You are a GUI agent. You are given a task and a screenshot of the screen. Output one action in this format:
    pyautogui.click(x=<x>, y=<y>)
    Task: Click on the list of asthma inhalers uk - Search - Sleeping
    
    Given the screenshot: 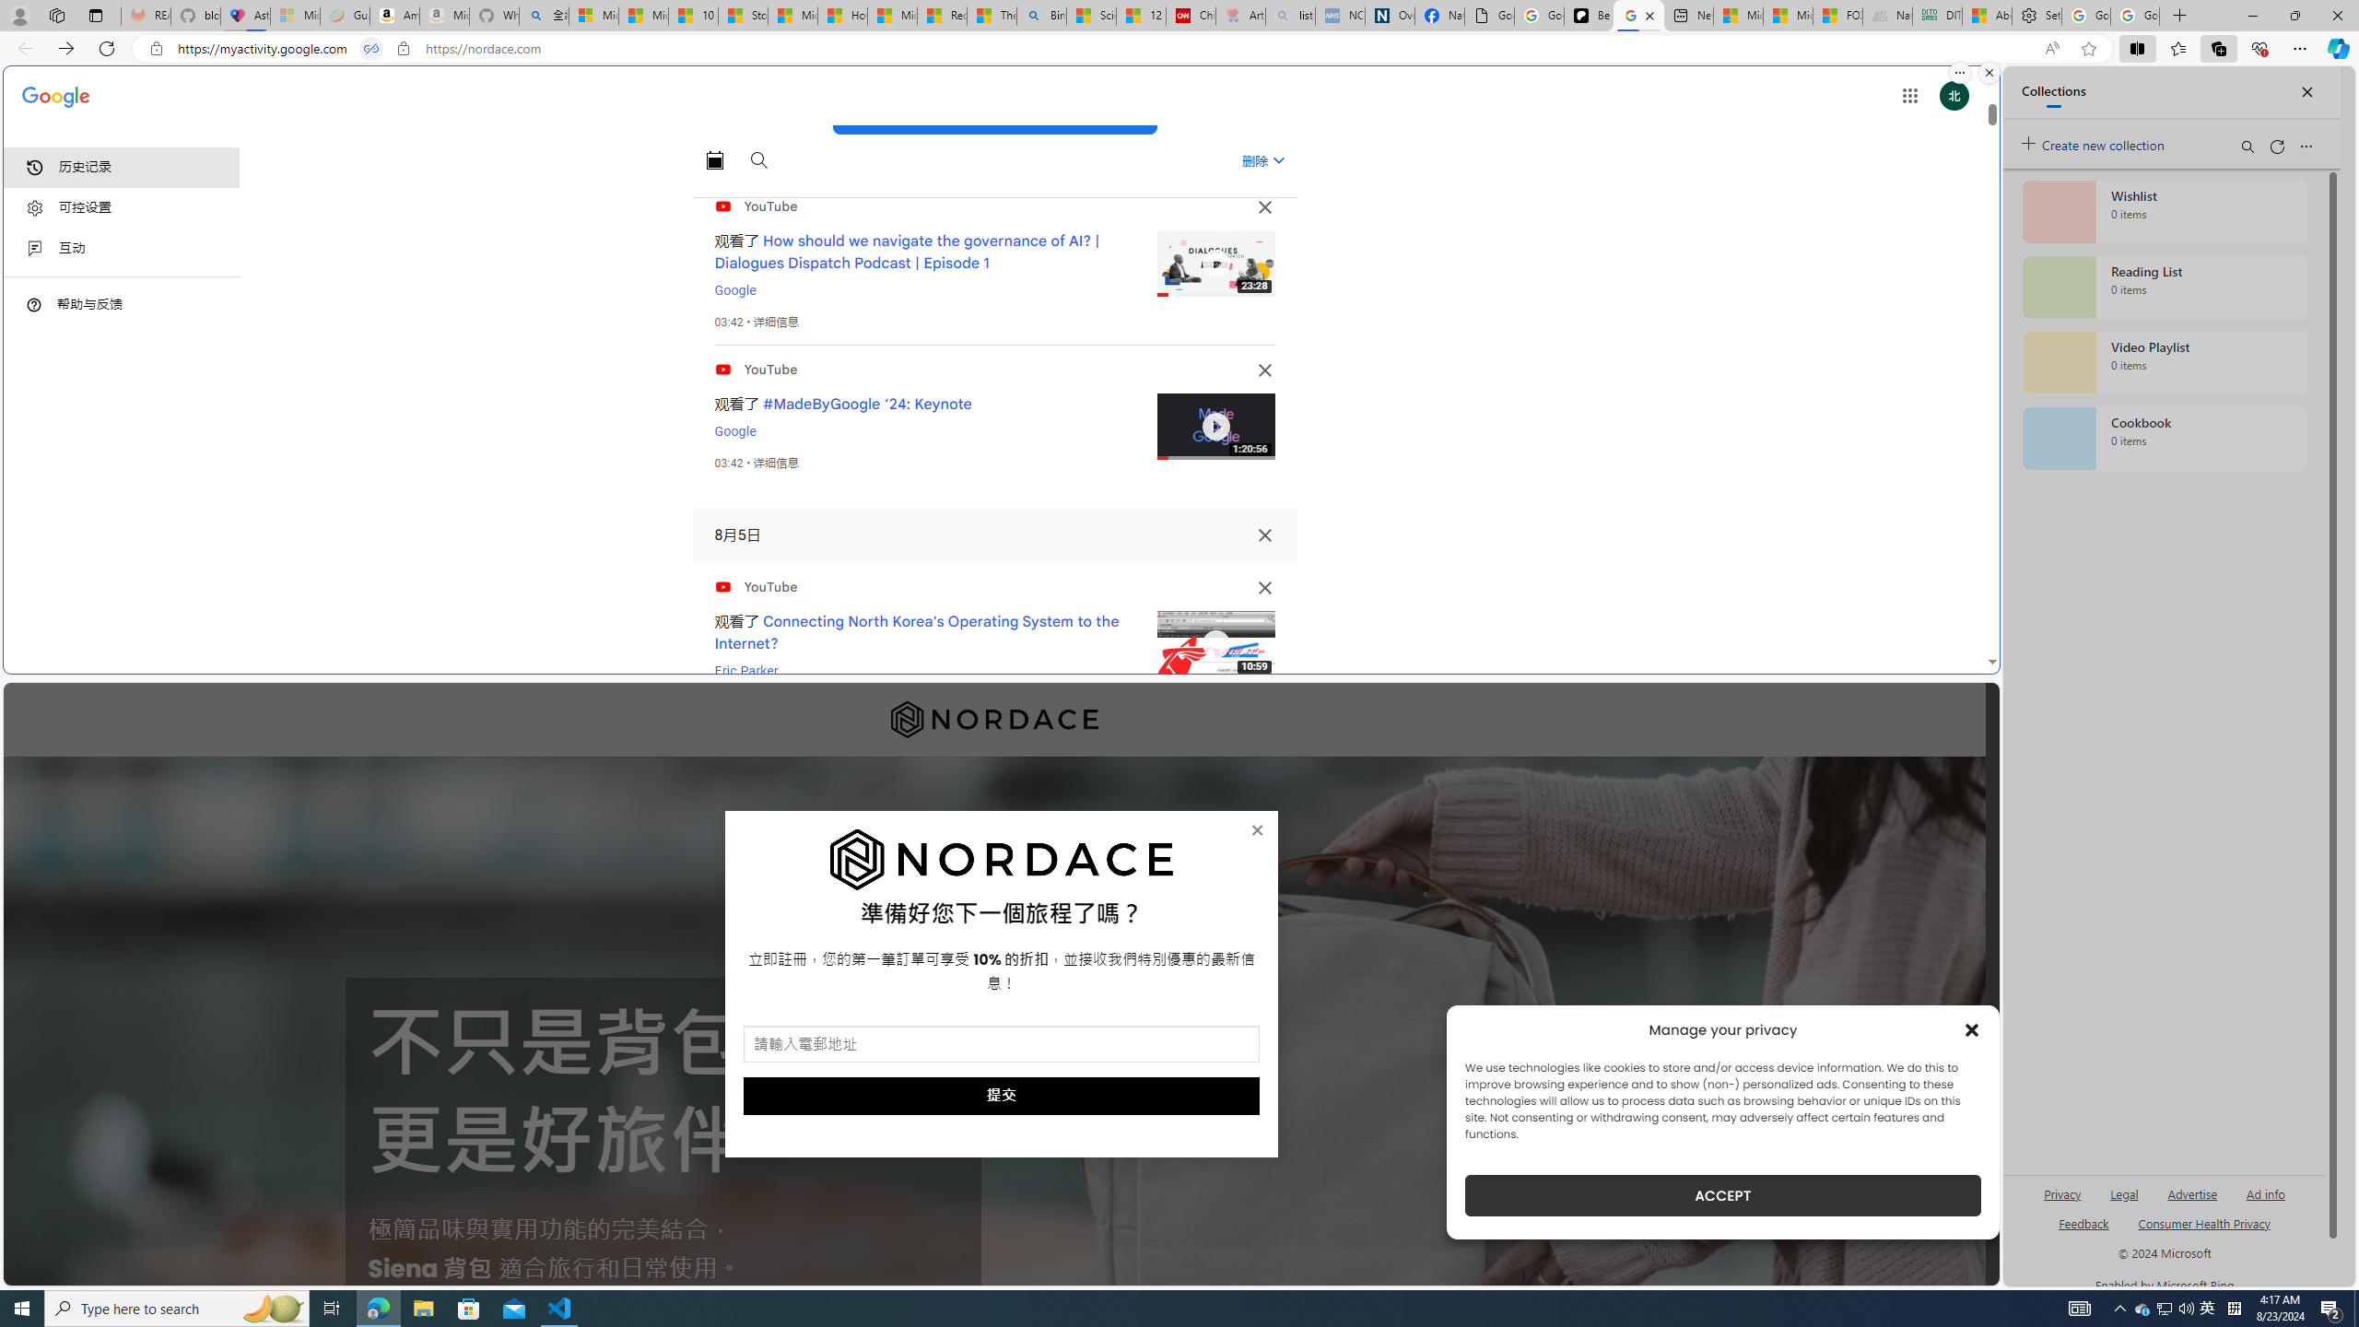 What is the action you would take?
    pyautogui.click(x=1290, y=16)
    